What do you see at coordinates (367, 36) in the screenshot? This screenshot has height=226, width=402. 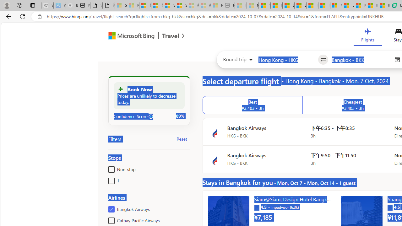 I see `Flights` at bounding box center [367, 36].